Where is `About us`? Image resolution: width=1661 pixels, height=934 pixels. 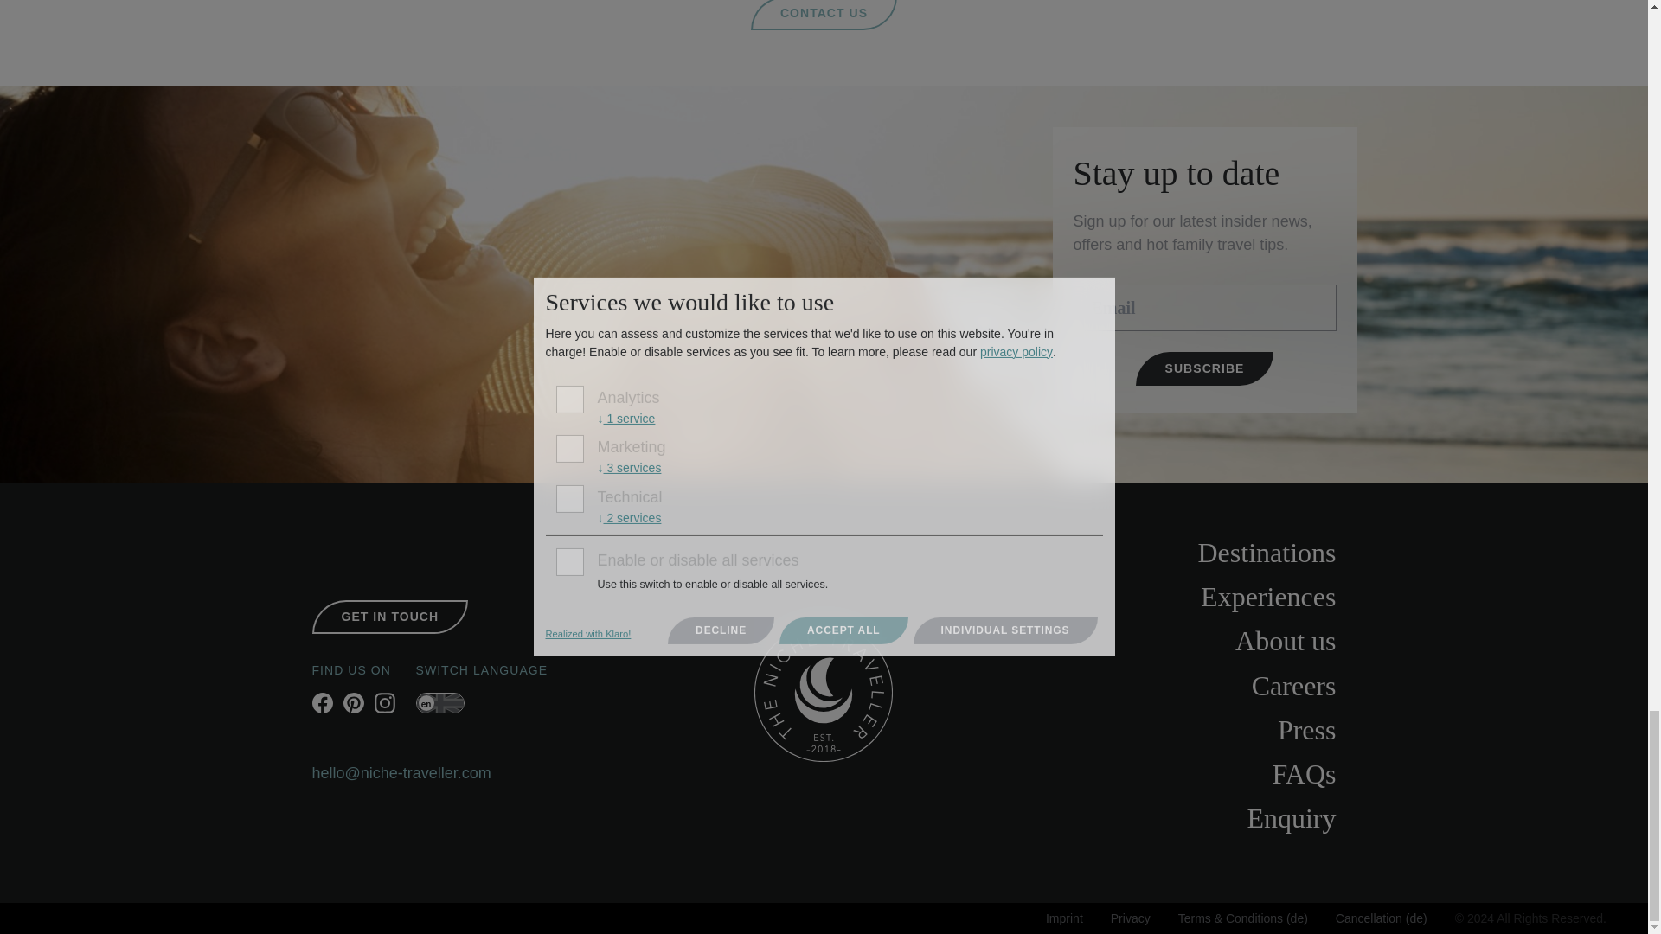
About us is located at coordinates (1166, 641).